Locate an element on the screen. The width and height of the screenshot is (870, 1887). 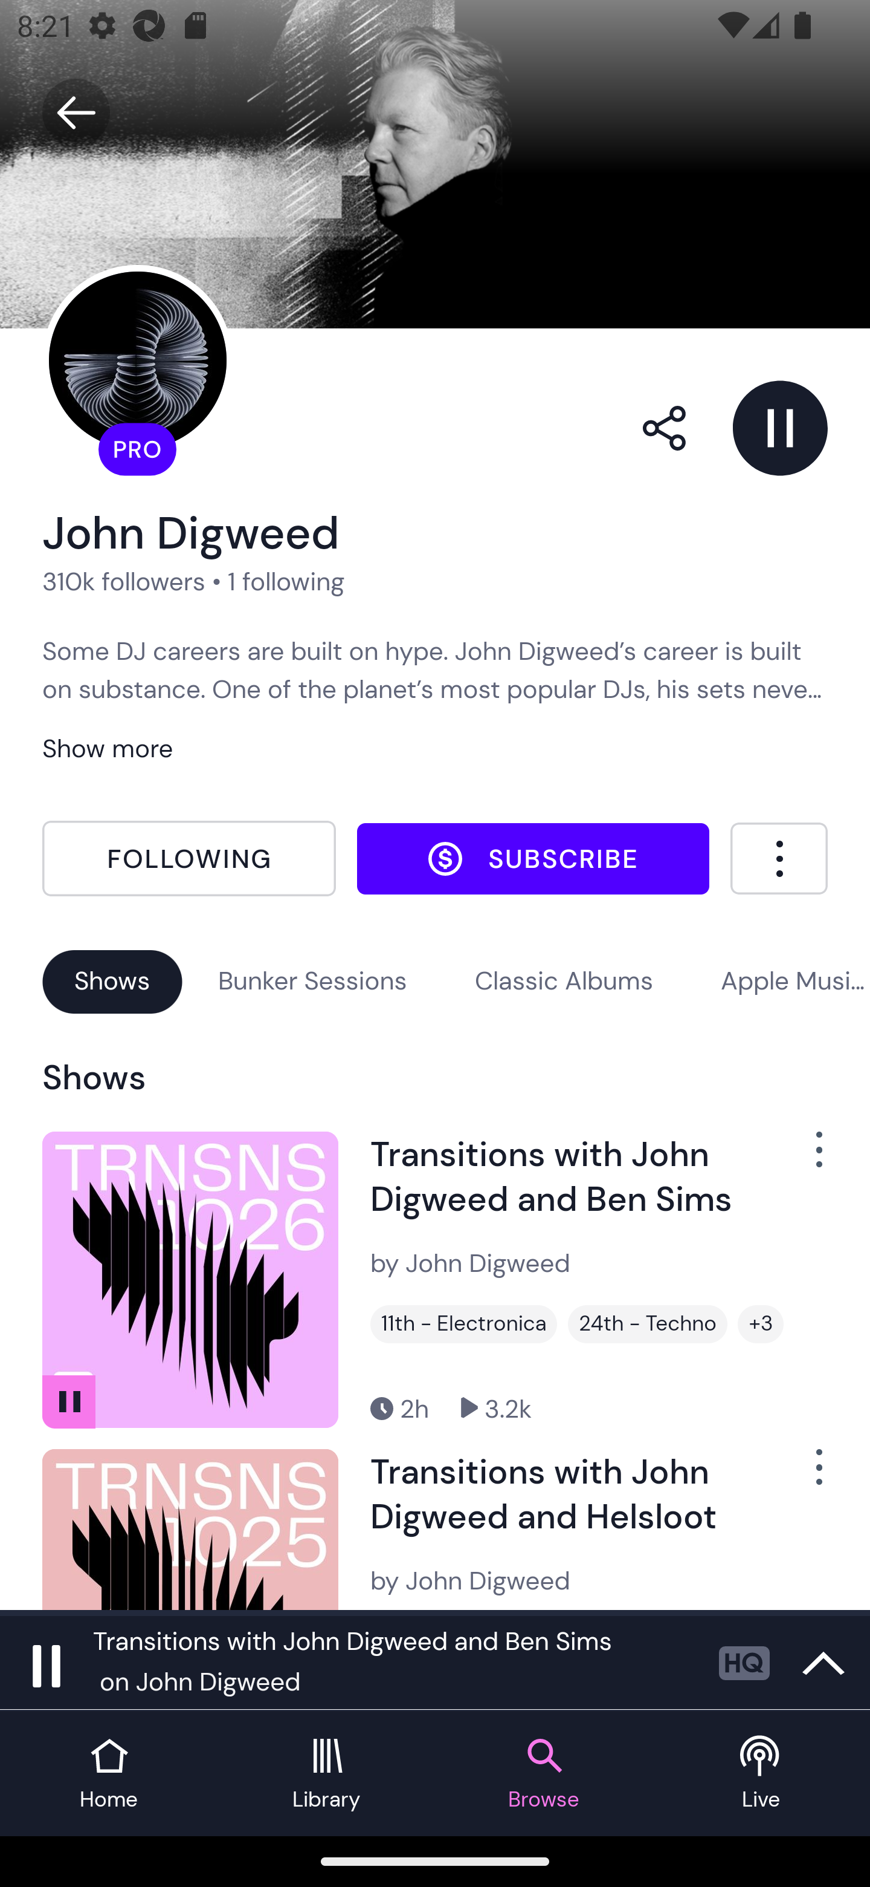
Browse tab Browse is located at coordinates (544, 1773).